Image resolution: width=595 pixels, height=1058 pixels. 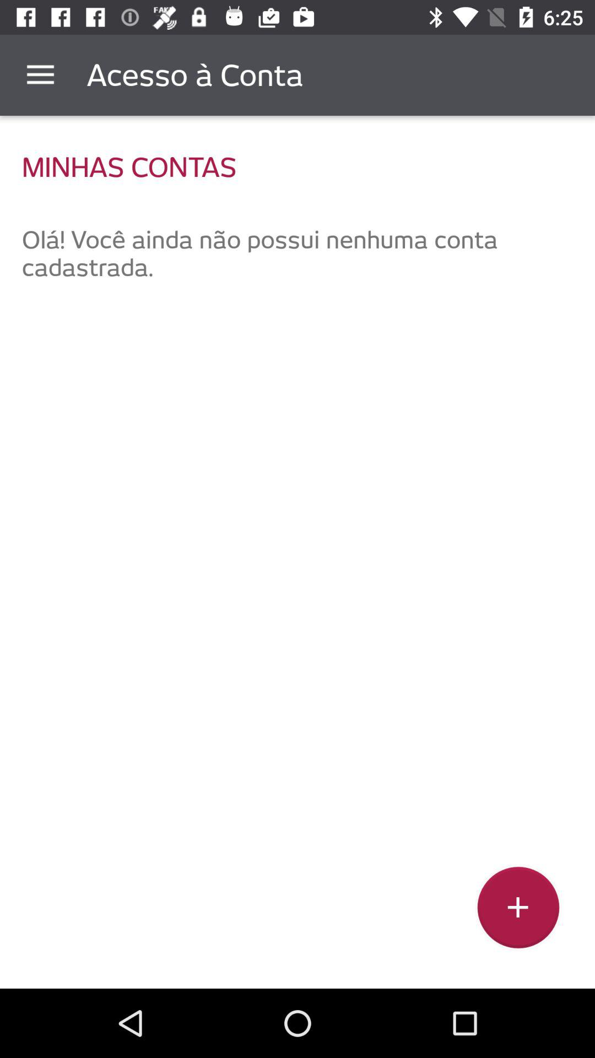 What do you see at coordinates (518, 911) in the screenshot?
I see `tap icon at the bottom right corner` at bounding box center [518, 911].